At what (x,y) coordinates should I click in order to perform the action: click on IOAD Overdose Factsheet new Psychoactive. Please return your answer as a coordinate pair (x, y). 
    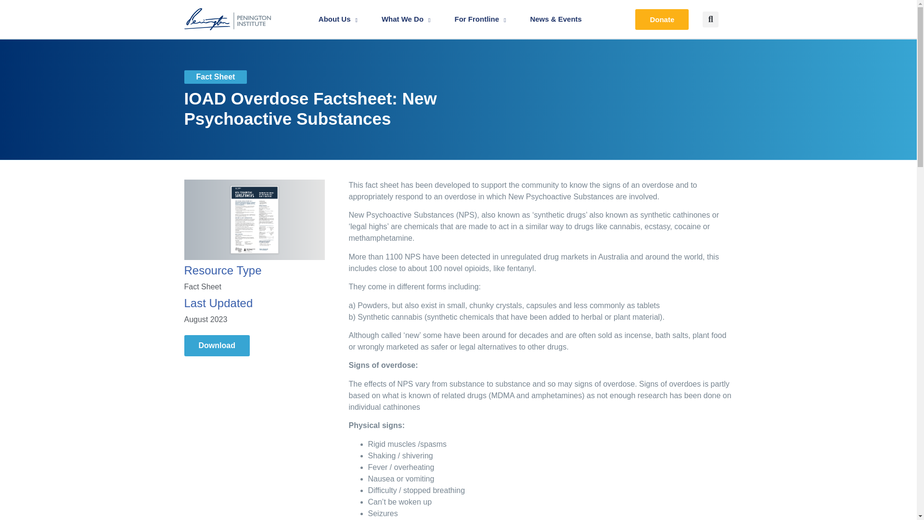
    Looking at the image, I should click on (254, 220).